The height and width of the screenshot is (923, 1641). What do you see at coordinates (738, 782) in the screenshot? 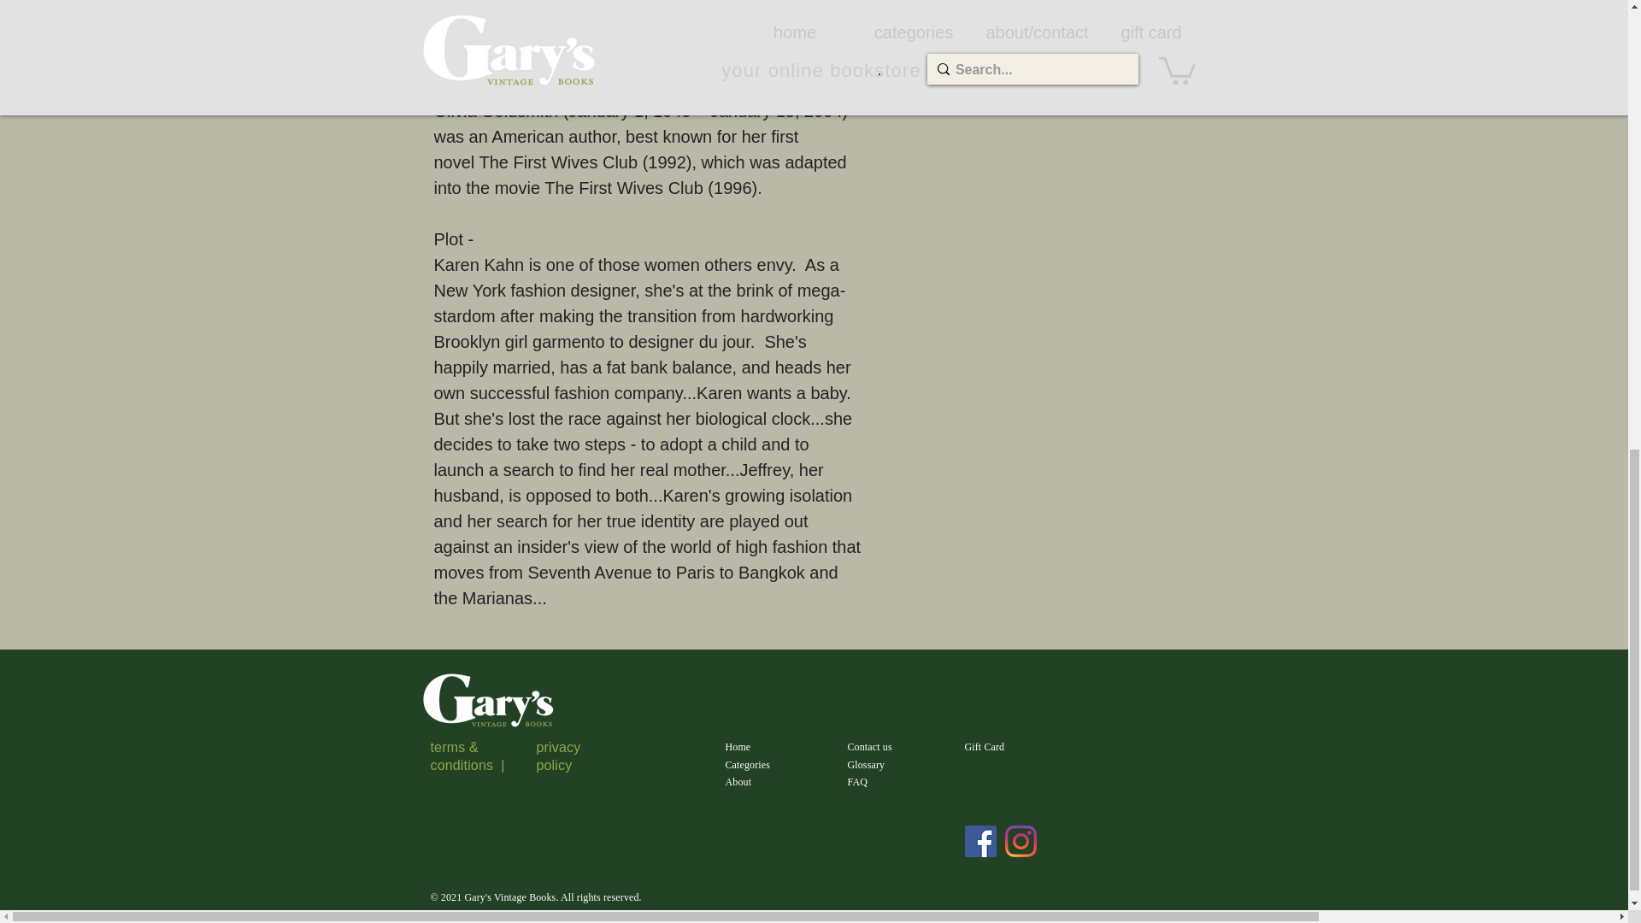
I see `About` at bounding box center [738, 782].